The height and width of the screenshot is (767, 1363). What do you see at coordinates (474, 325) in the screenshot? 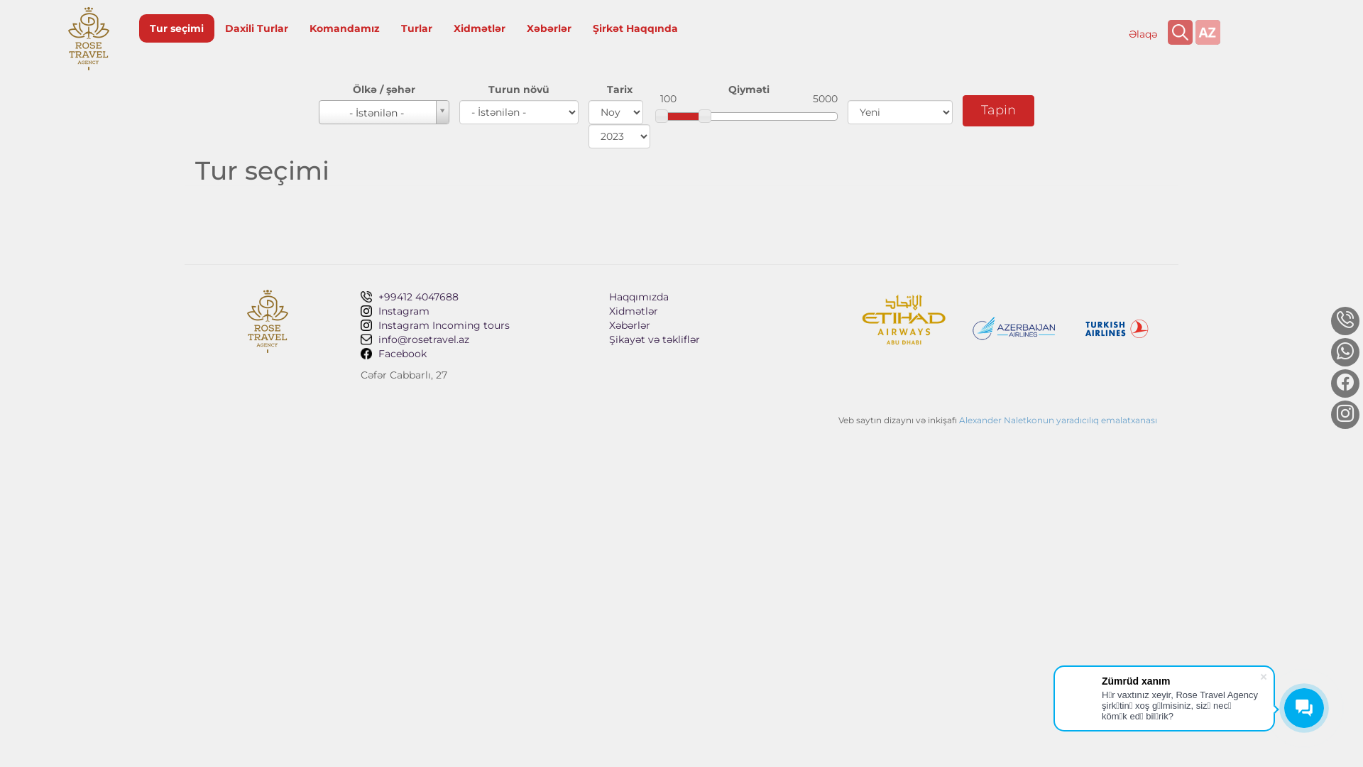
I see `Instagram Incoming tours` at bounding box center [474, 325].